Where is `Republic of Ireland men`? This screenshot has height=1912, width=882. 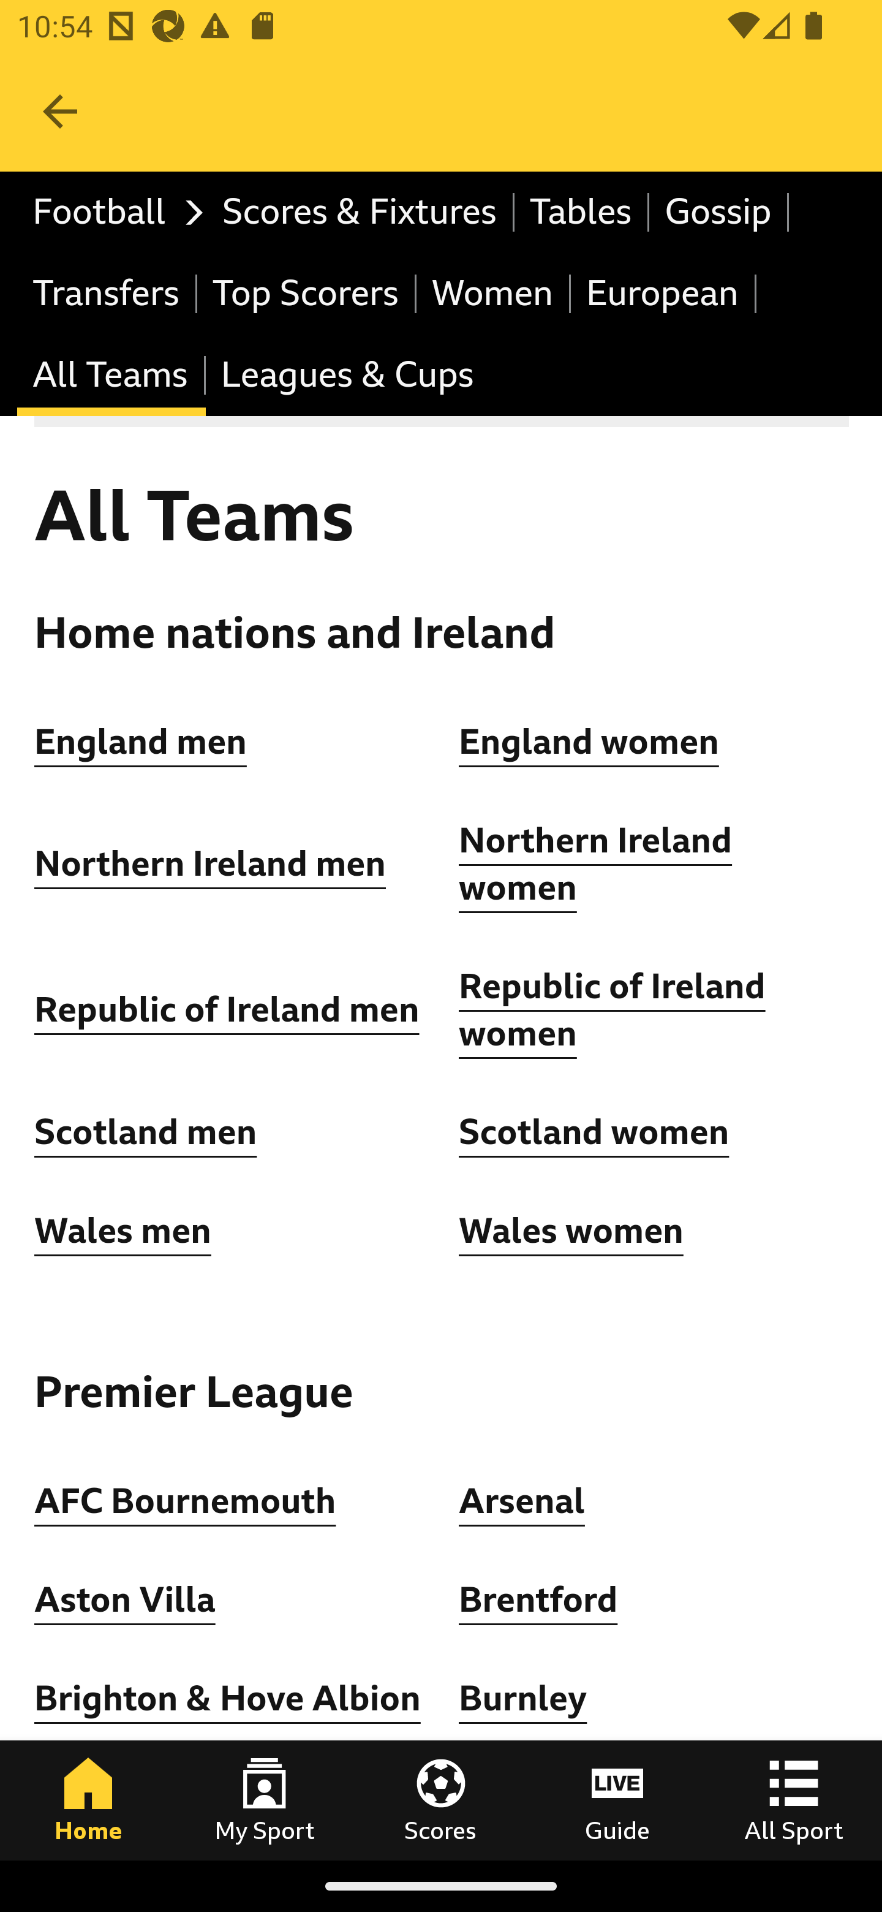
Republic of Ireland men is located at coordinates (227, 1009).